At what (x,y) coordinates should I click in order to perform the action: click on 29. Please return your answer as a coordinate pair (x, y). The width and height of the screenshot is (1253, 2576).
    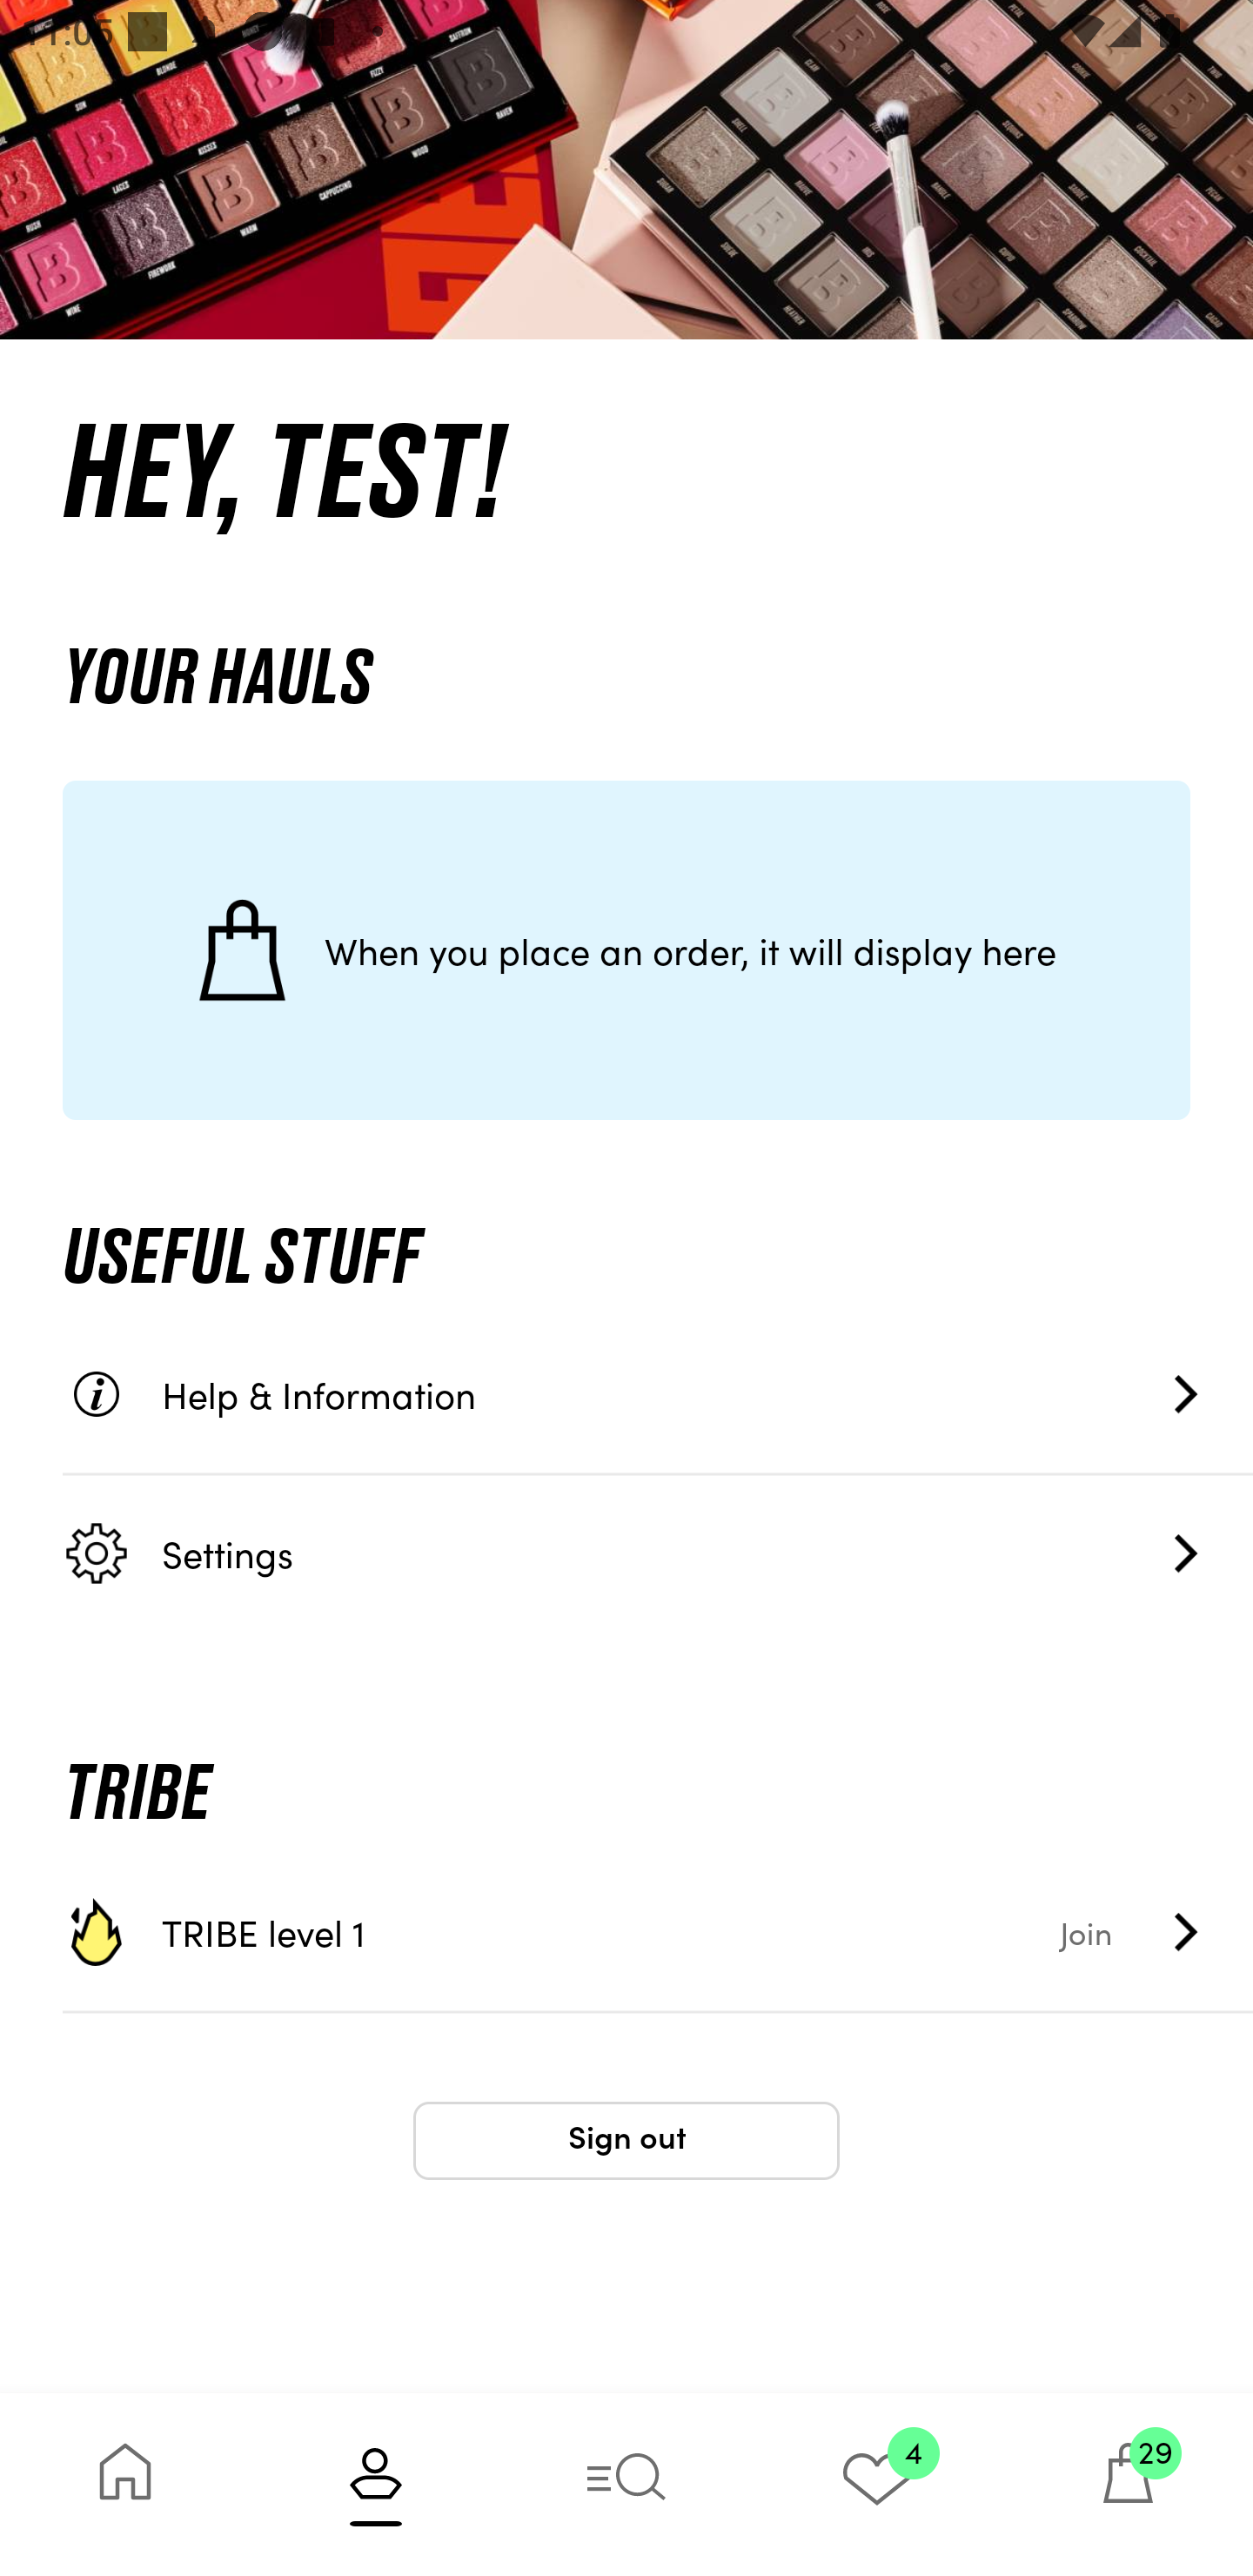
    Looking at the image, I should click on (1128, 2484).